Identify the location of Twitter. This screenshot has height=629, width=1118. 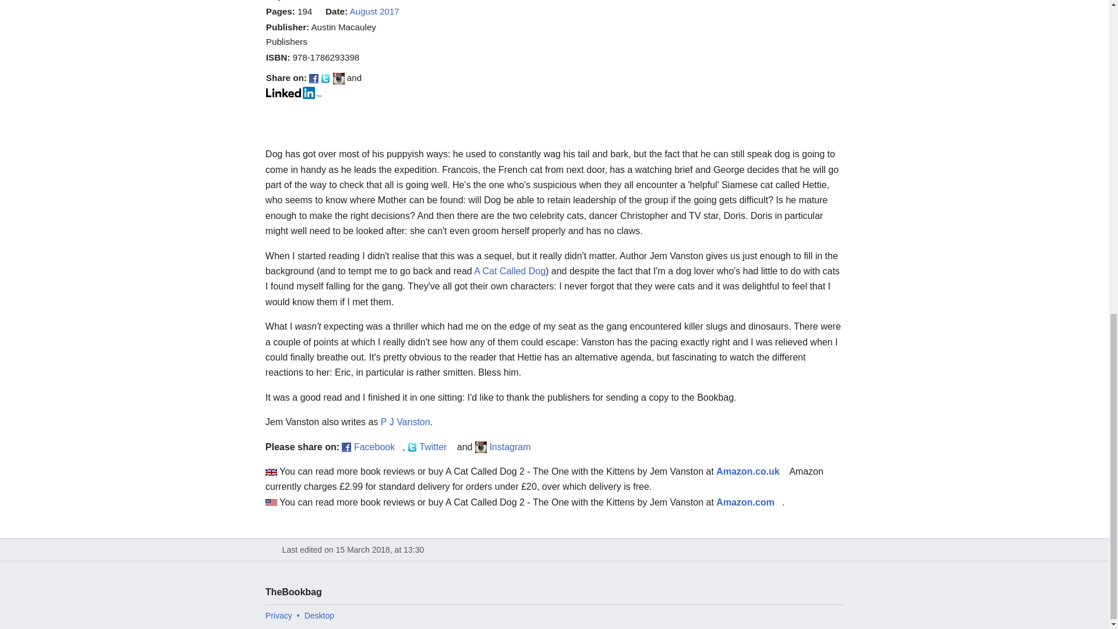
(437, 446).